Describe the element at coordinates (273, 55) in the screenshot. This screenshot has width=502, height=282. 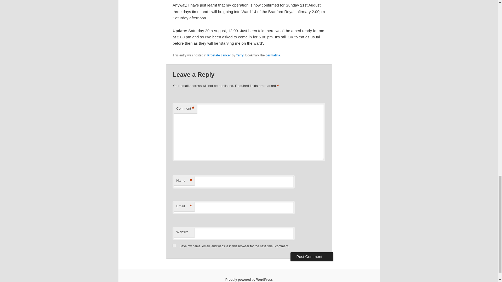
I see `permalink` at that location.